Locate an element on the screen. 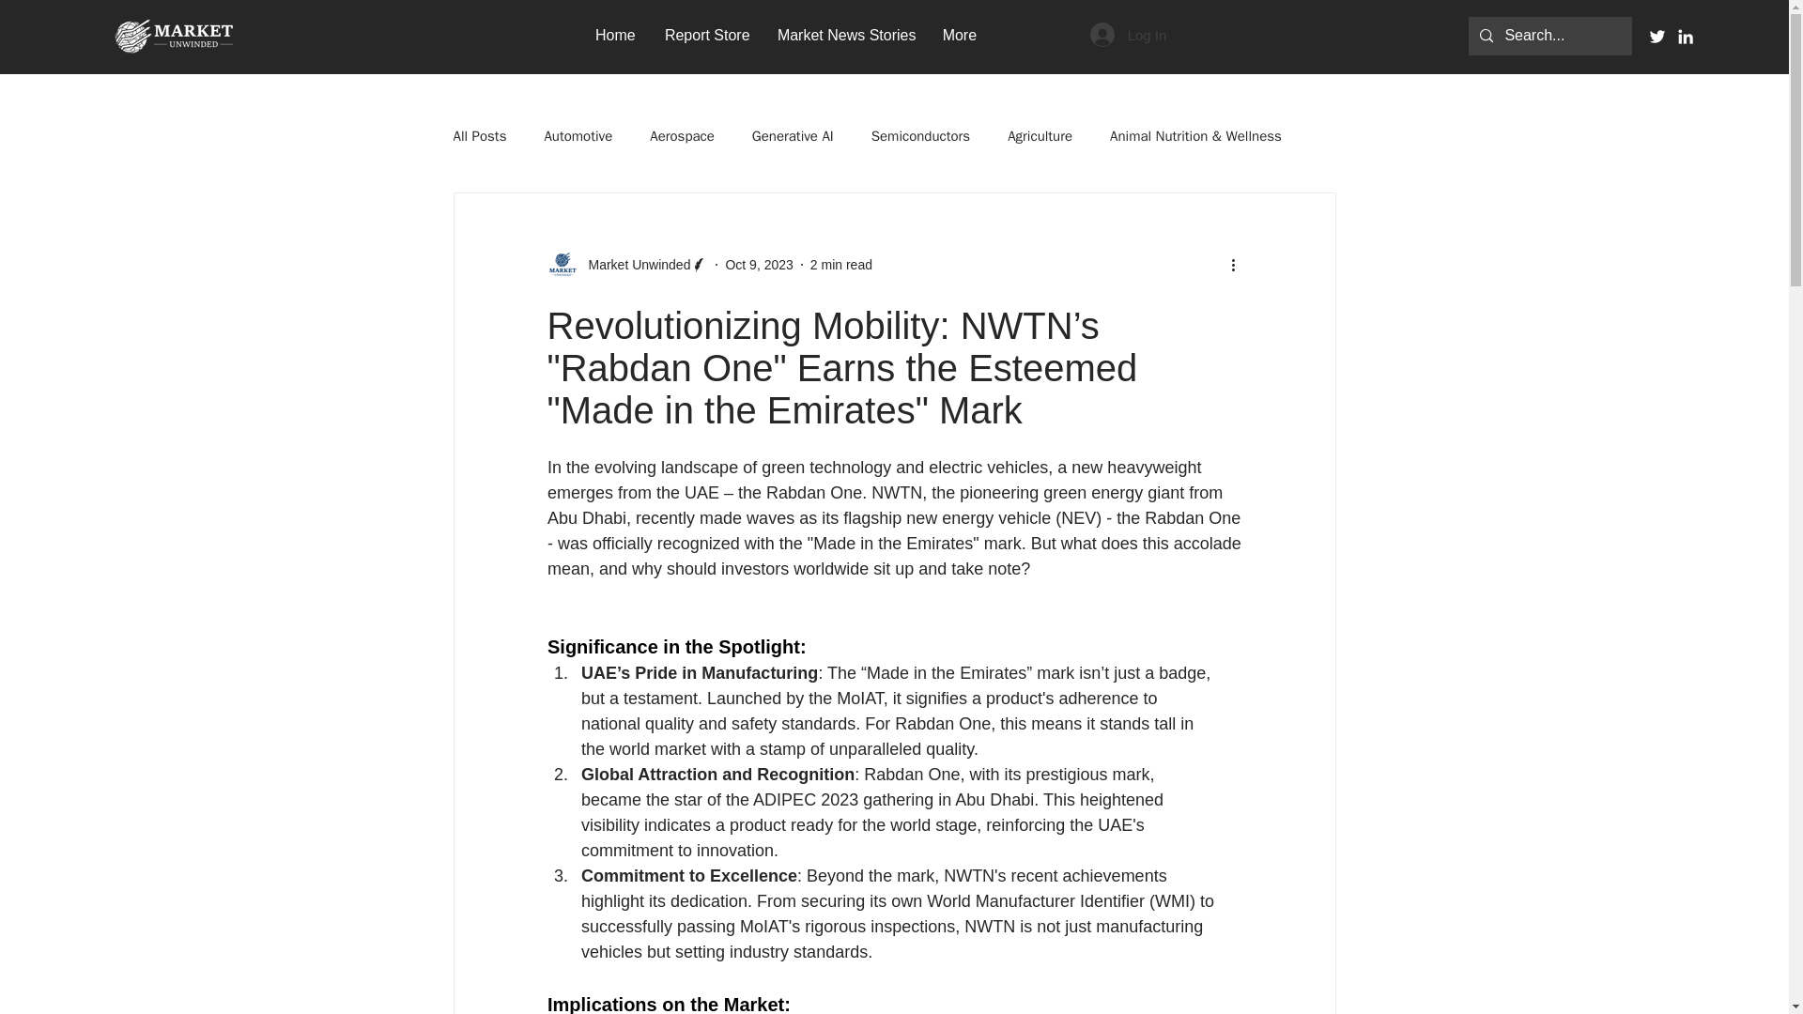 This screenshot has height=1014, width=1803. Automotive is located at coordinates (578, 137).